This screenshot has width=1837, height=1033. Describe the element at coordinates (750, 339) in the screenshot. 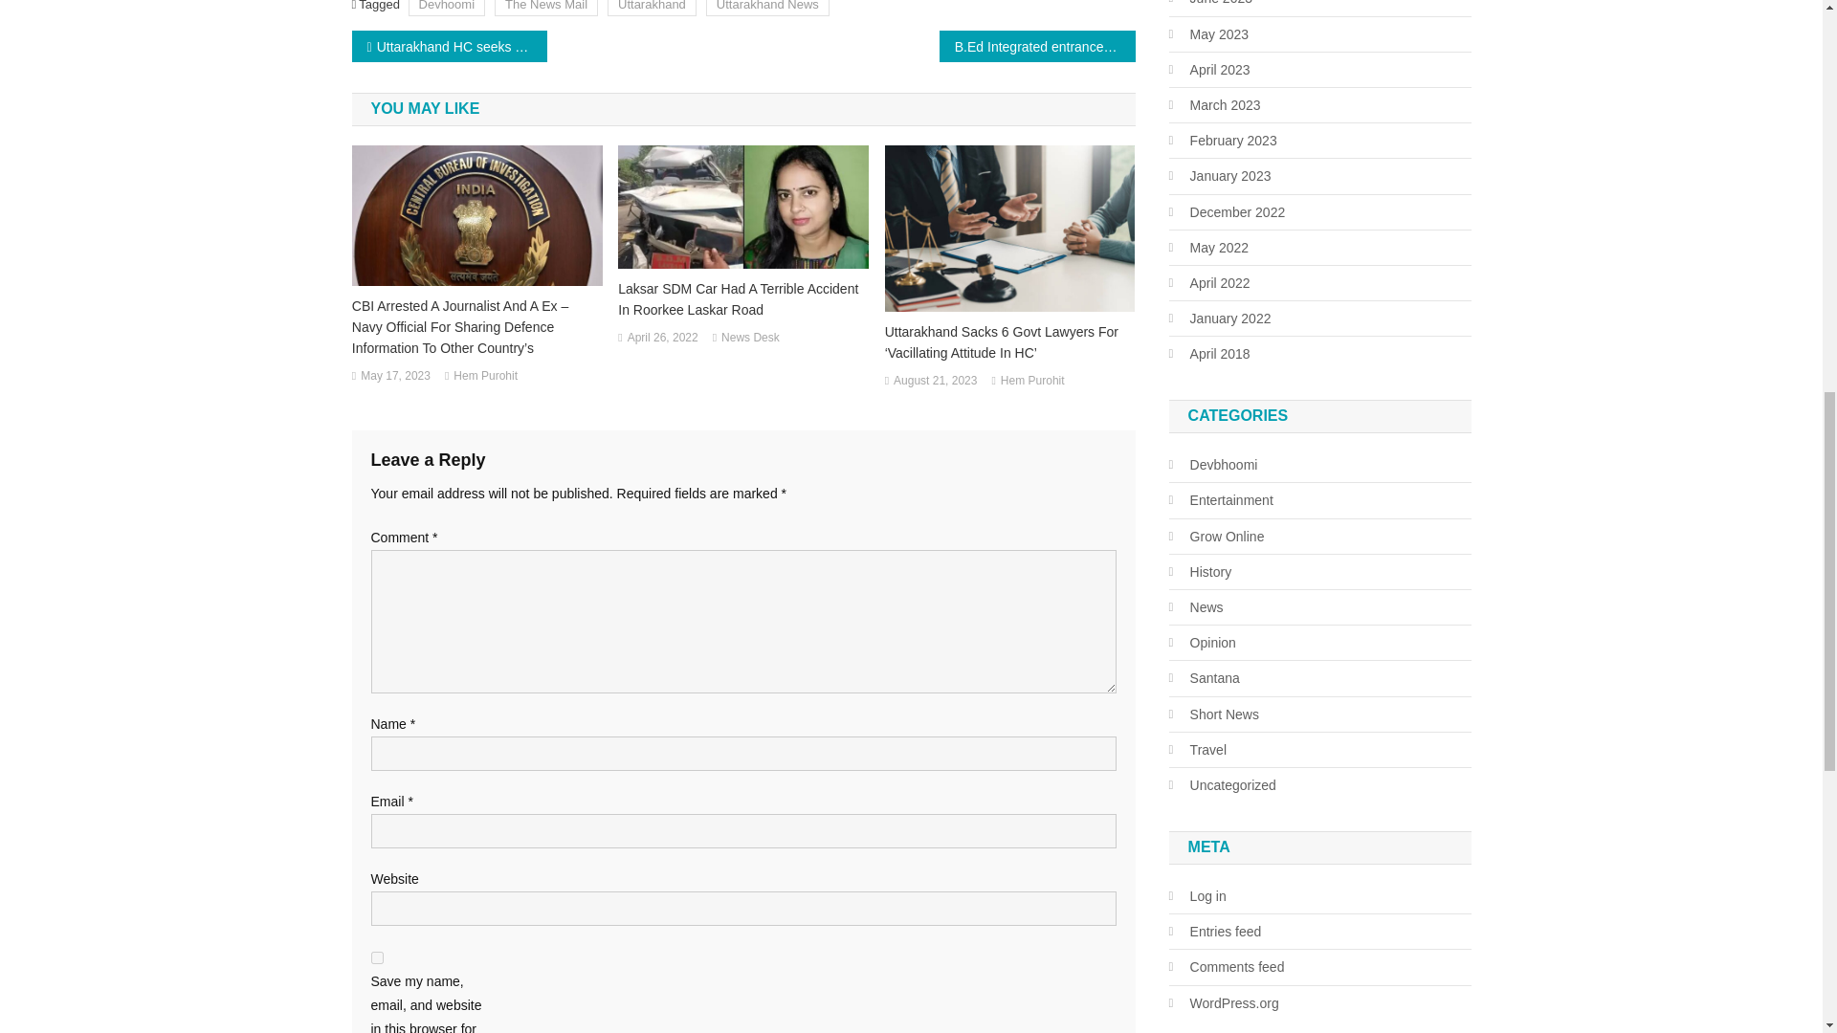

I see `News Desk` at that location.